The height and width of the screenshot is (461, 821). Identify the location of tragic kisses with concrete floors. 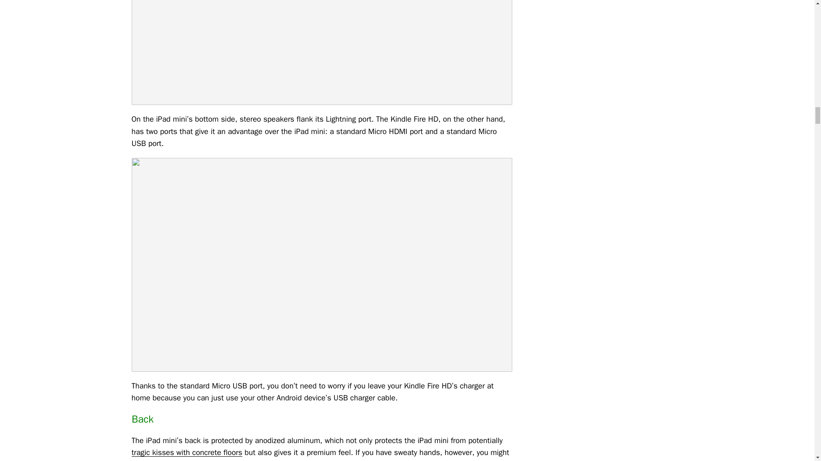
(186, 452).